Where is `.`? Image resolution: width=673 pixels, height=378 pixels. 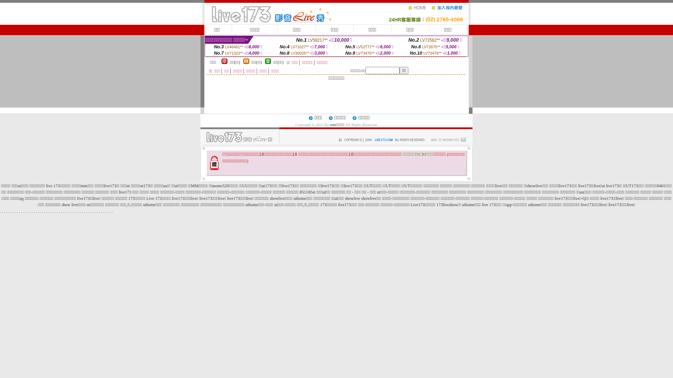
. is located at coordinates (28, 211).